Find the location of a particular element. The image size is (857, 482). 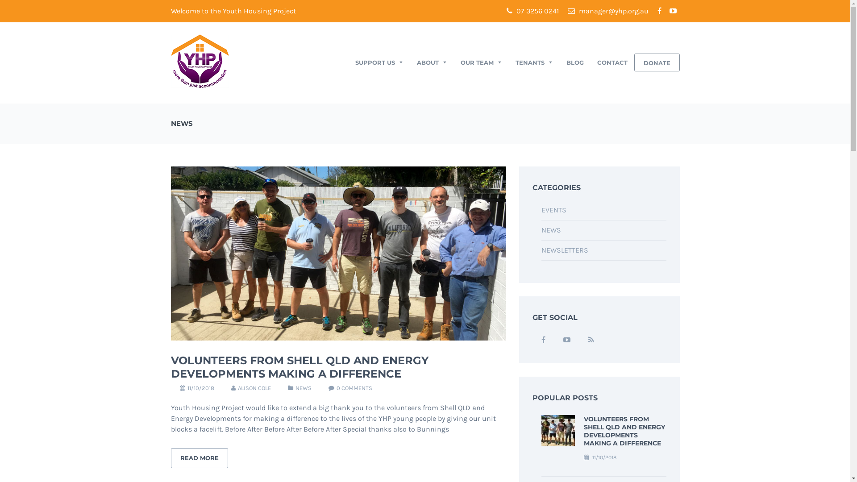

NEWSLETTERS is located at coordinates (564, 250).